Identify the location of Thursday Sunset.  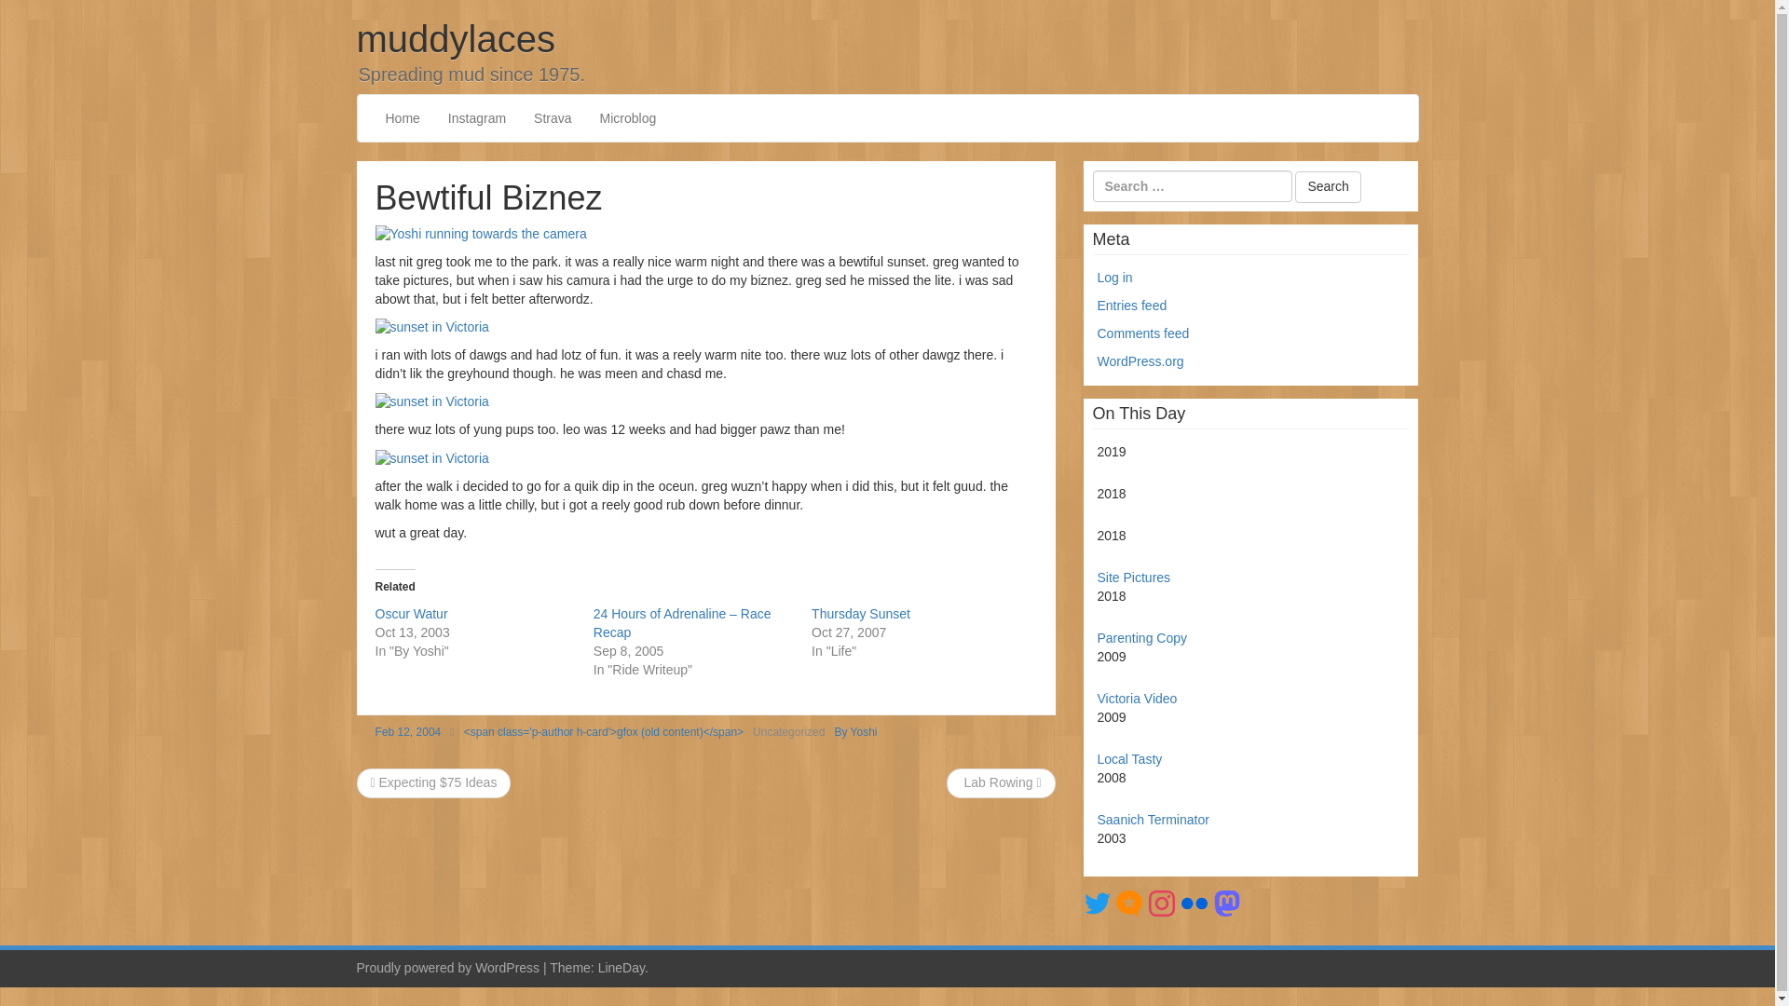
(861, 614).